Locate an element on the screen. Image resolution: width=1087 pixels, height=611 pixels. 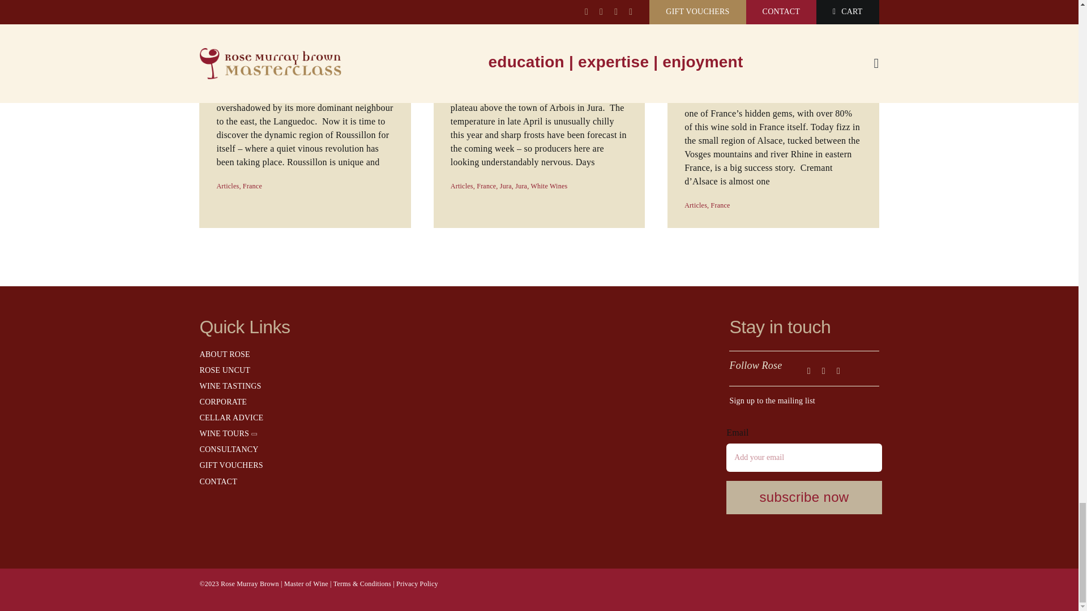
Articles is located at coordinates (521, 186).